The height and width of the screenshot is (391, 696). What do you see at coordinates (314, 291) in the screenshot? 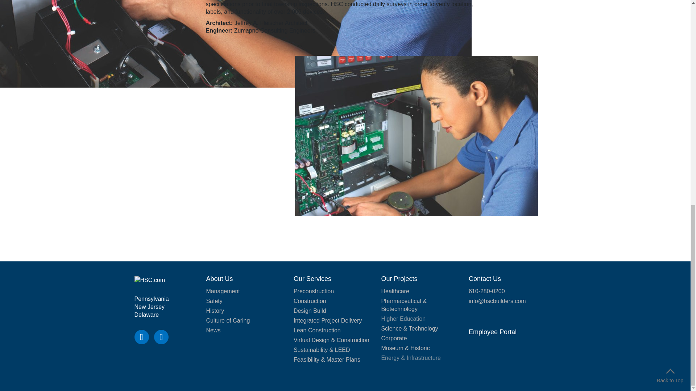
I see `Preconstruction` at bounding box center [314, 291].